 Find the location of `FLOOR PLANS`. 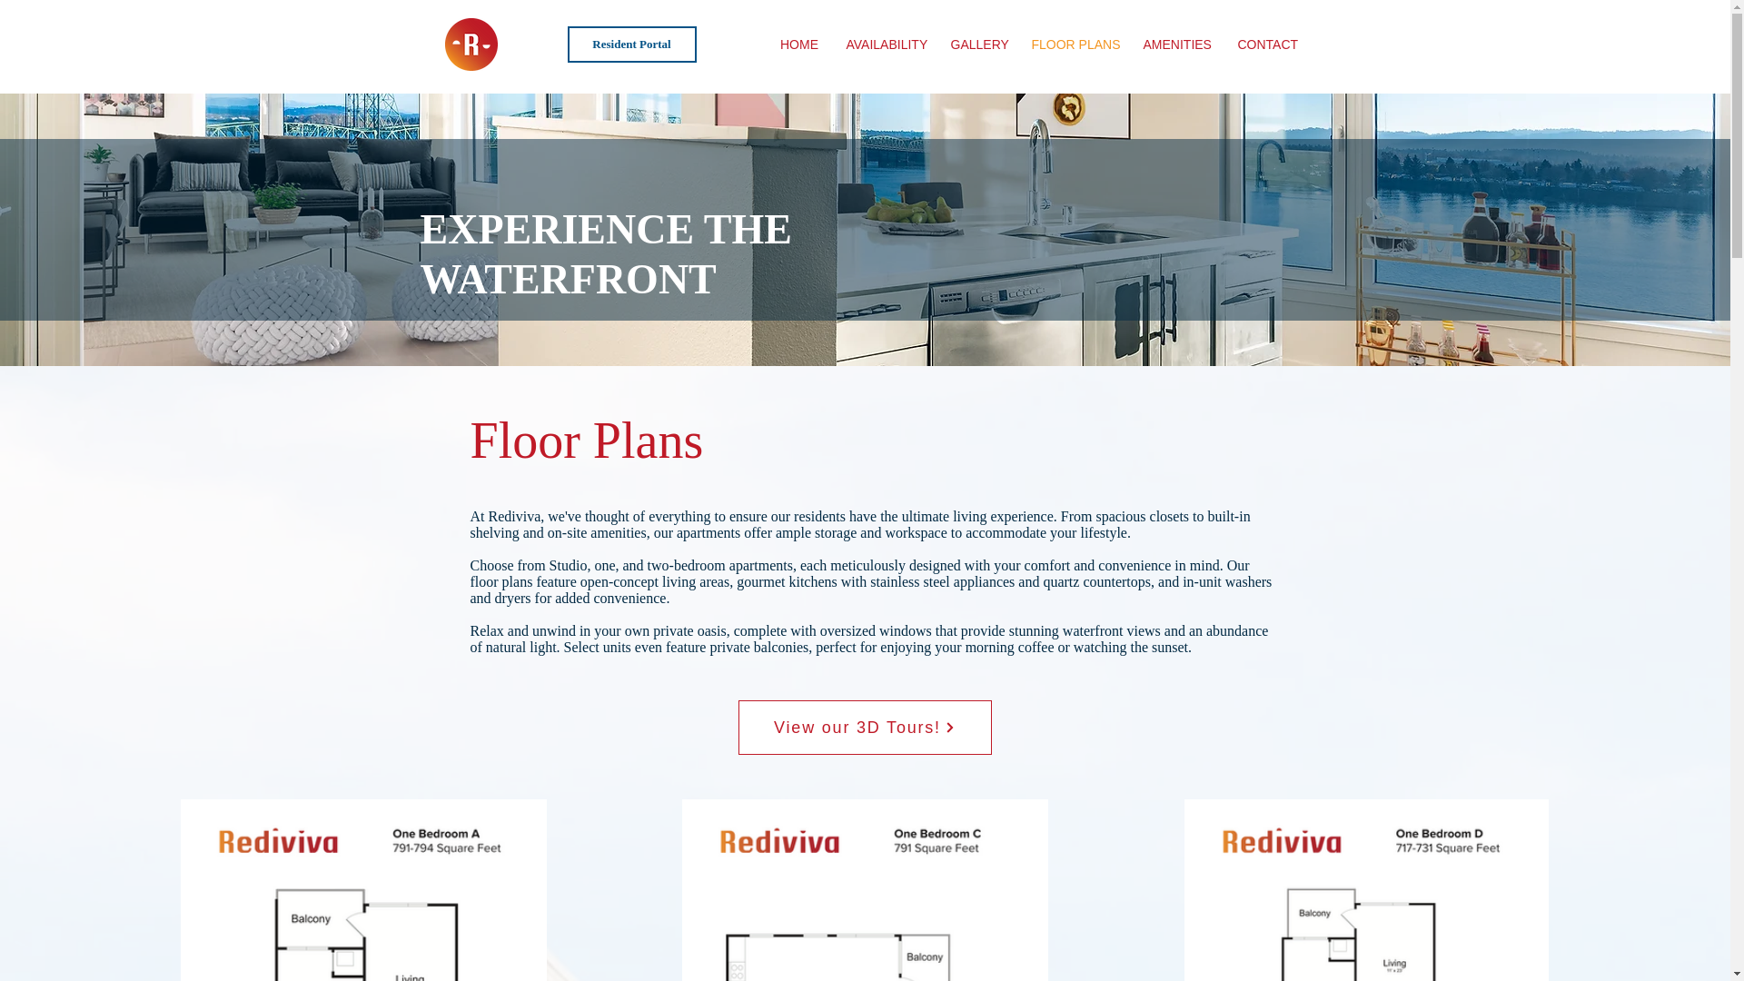

FLOOR PLANS is located at coordinates (1072, 44).